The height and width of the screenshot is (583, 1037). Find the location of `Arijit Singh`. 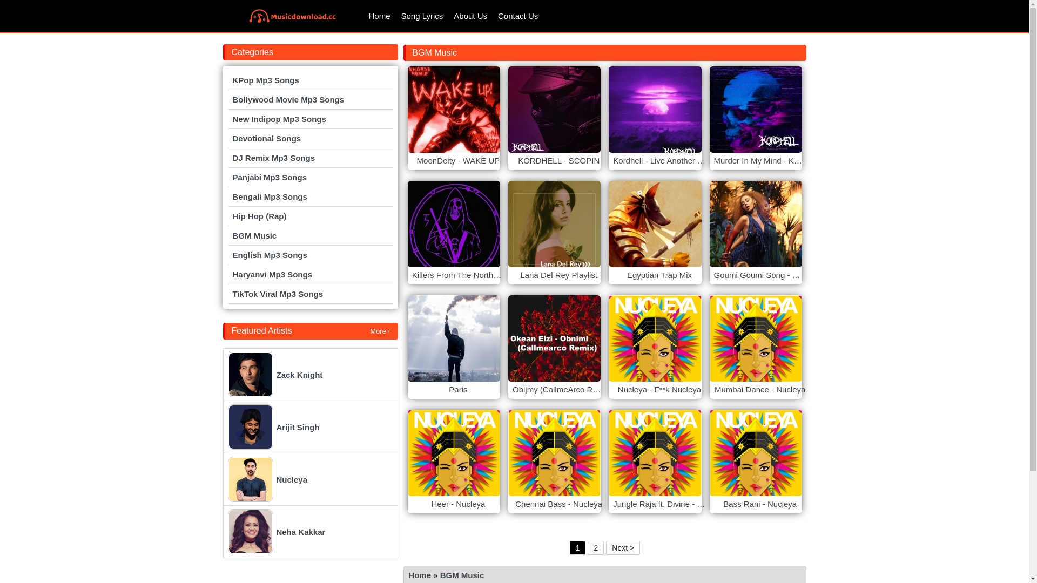

Arijit Singh is located at coordinates (311, 427).